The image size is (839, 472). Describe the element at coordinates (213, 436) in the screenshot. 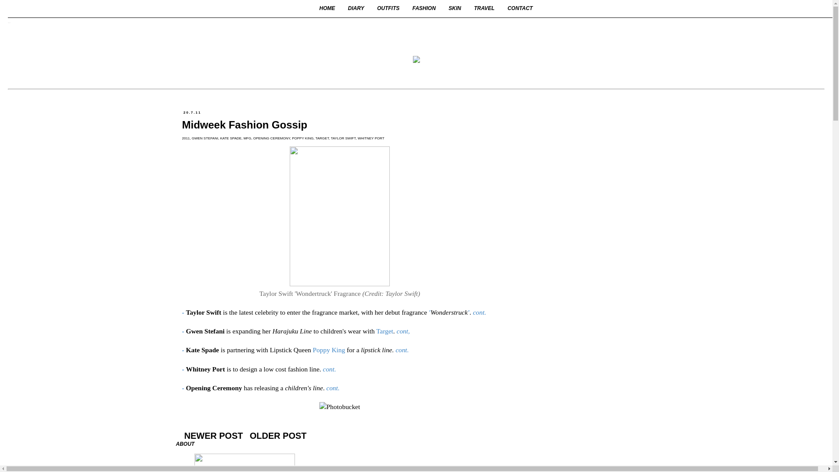

I see `NEWER POST` at that location.